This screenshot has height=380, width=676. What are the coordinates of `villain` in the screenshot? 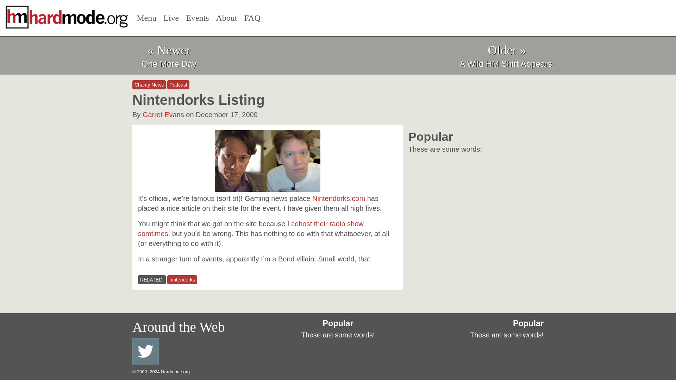 It's located at (268, 161).